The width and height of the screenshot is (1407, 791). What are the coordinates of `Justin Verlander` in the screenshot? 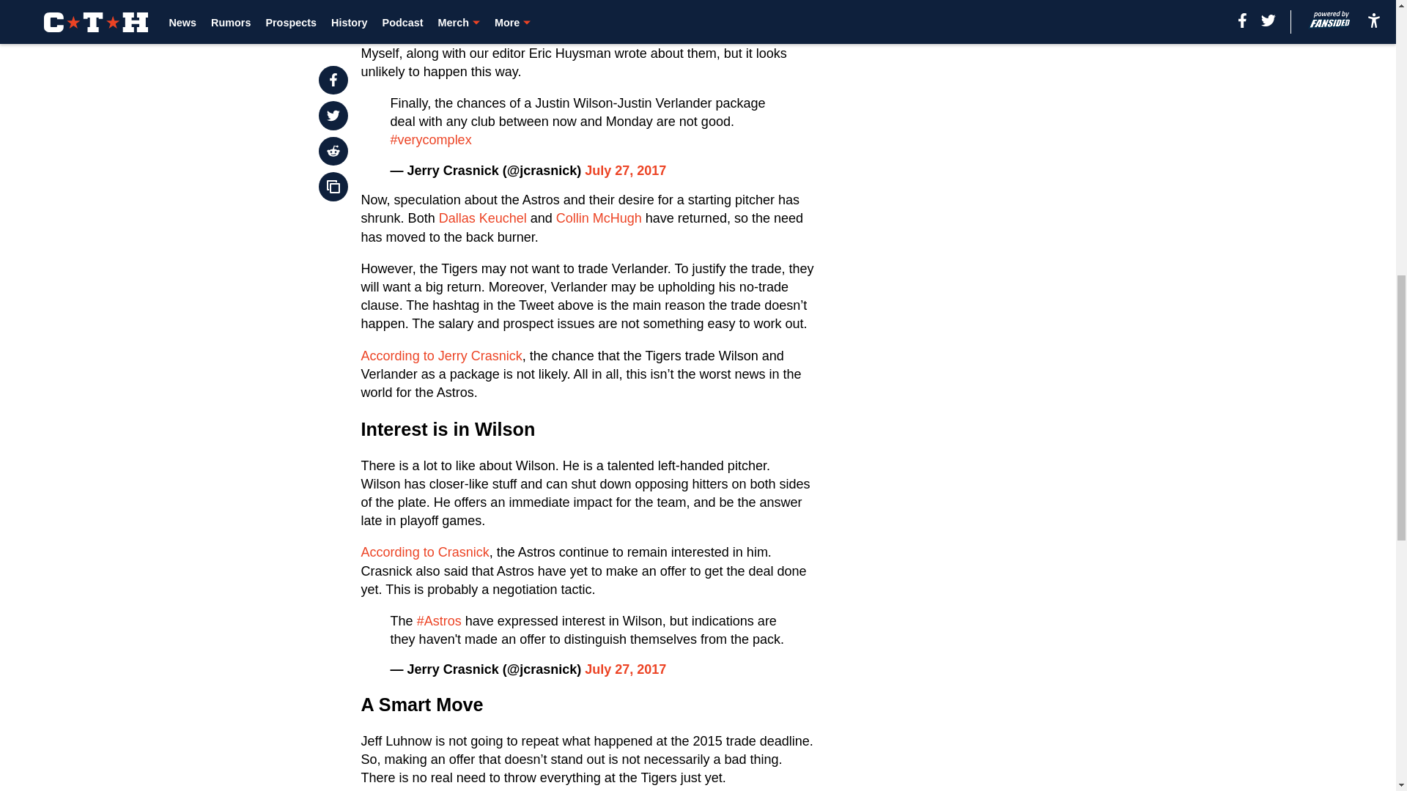 It's located at (409, 34).